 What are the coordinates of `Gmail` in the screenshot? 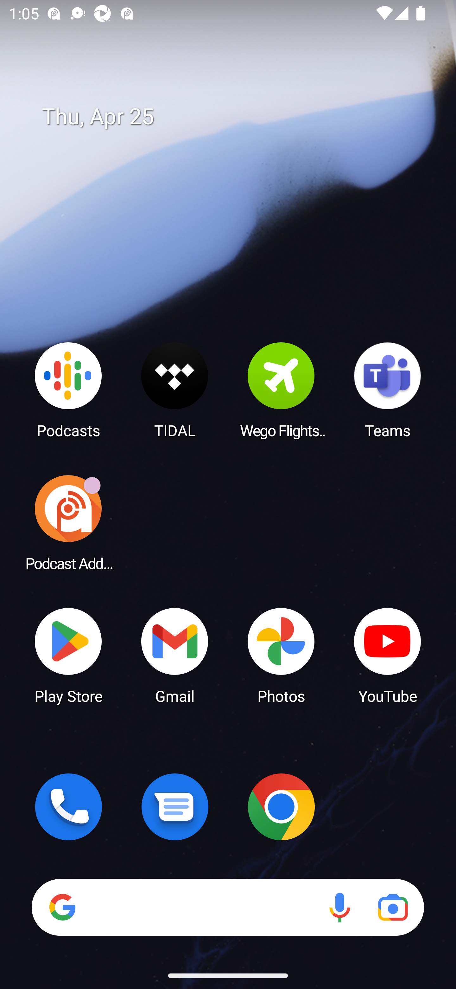 It's located at (175, 655).